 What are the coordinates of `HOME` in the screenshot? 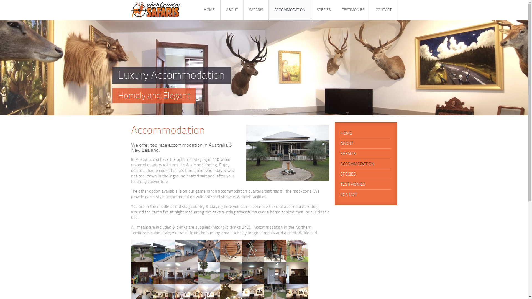 It's located at (209, 10).